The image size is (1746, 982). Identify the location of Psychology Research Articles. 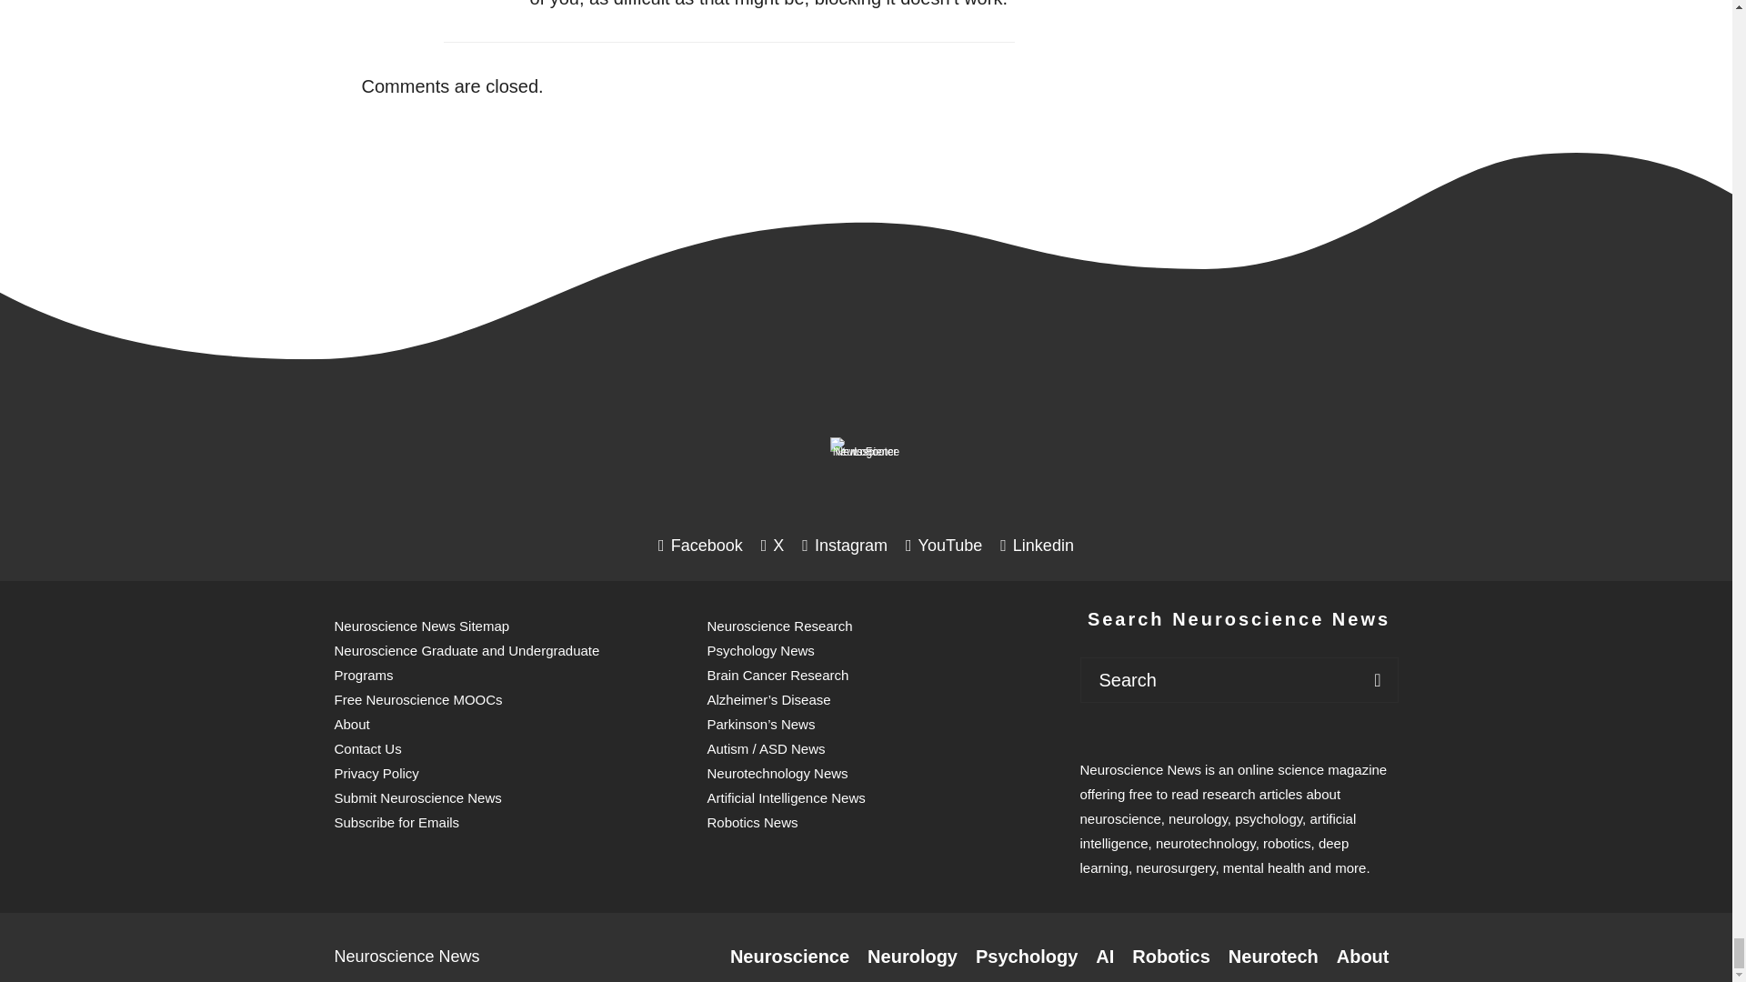
(1026, 957).